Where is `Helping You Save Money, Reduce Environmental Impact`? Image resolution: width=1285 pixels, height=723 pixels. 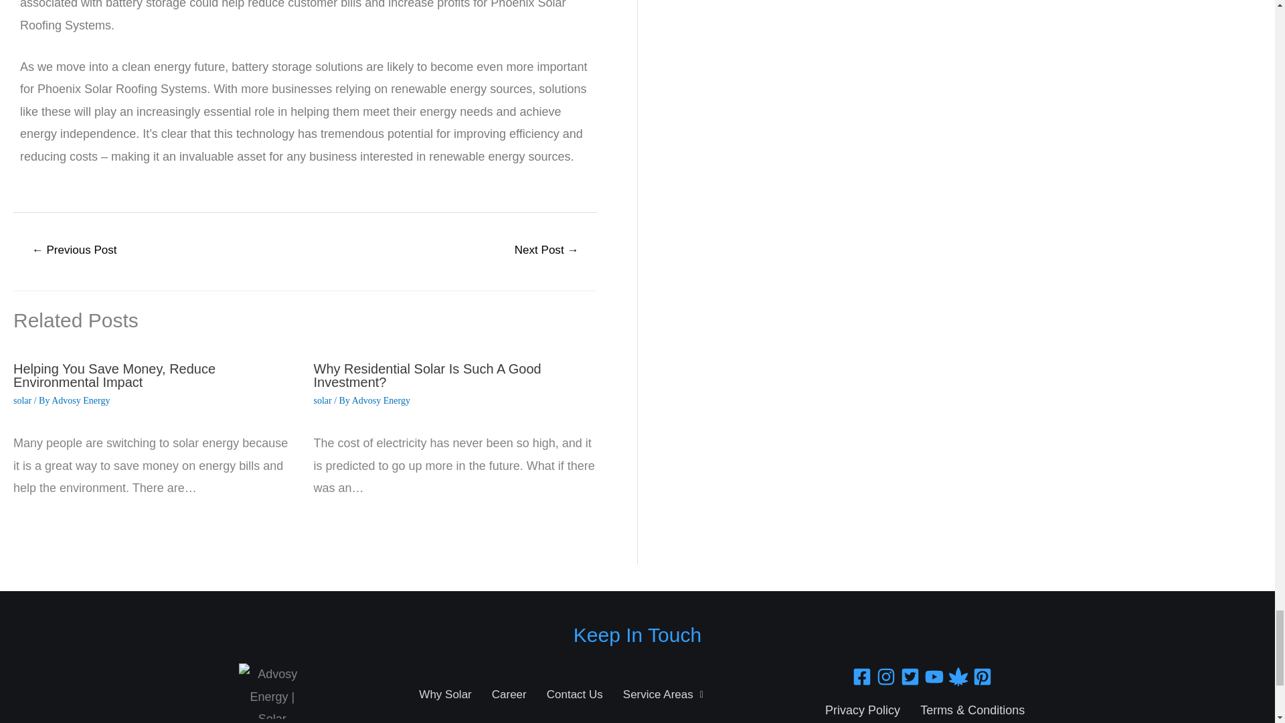
Helping You Save Money, Reduce Environmental Impact is located at coordinates (114, 376).